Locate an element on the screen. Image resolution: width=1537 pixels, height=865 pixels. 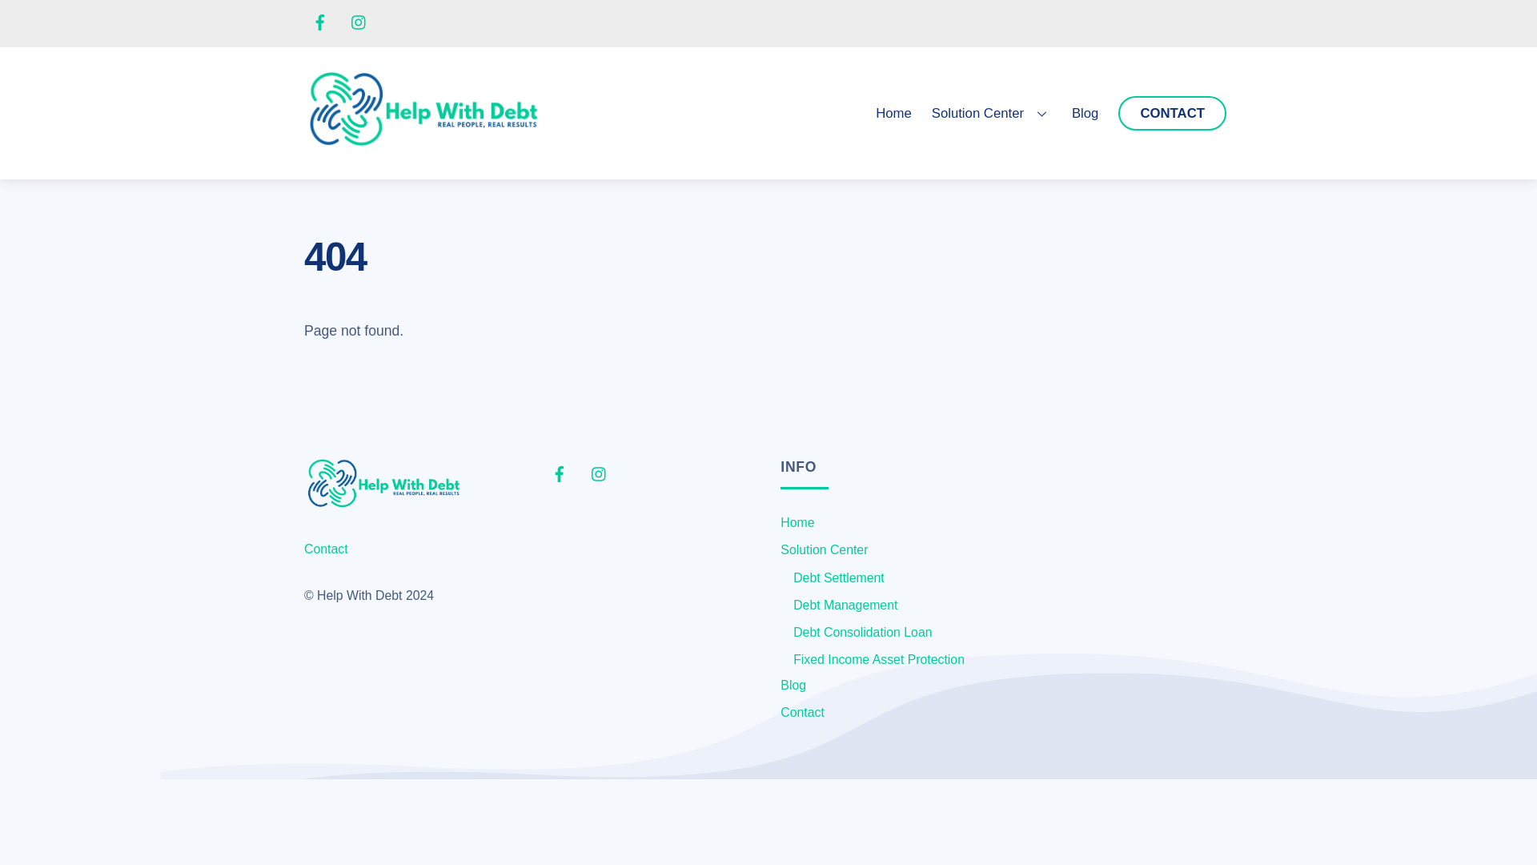
Help With Debt is located at coordinates (424, 145).